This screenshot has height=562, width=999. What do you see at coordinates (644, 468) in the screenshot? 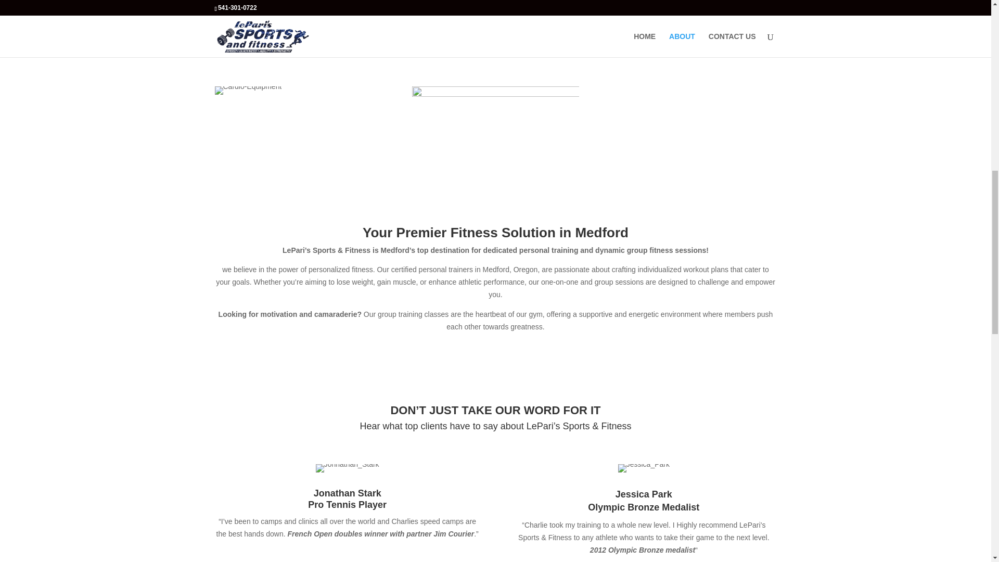
I see `Jess-Park` at bounding box center [644, 468].